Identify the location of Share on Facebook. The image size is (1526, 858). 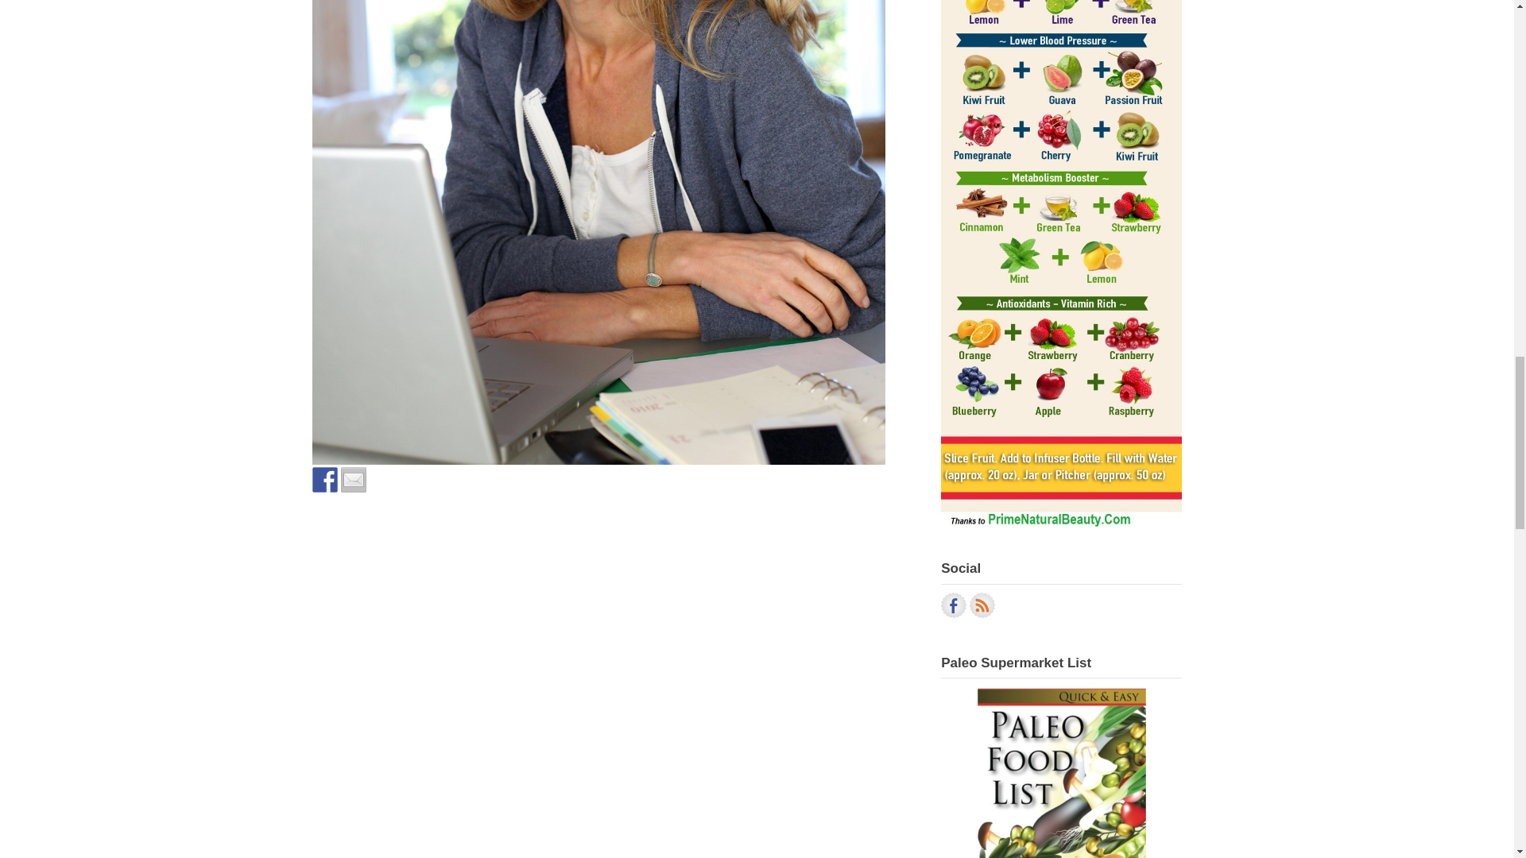
(324, 479).